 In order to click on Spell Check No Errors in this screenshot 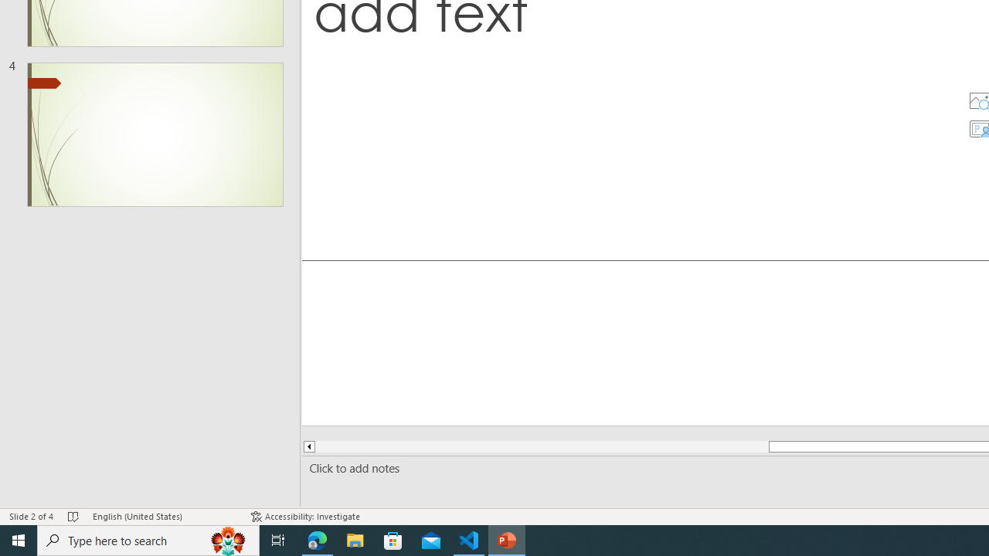, I will do `click(74, 516)`.